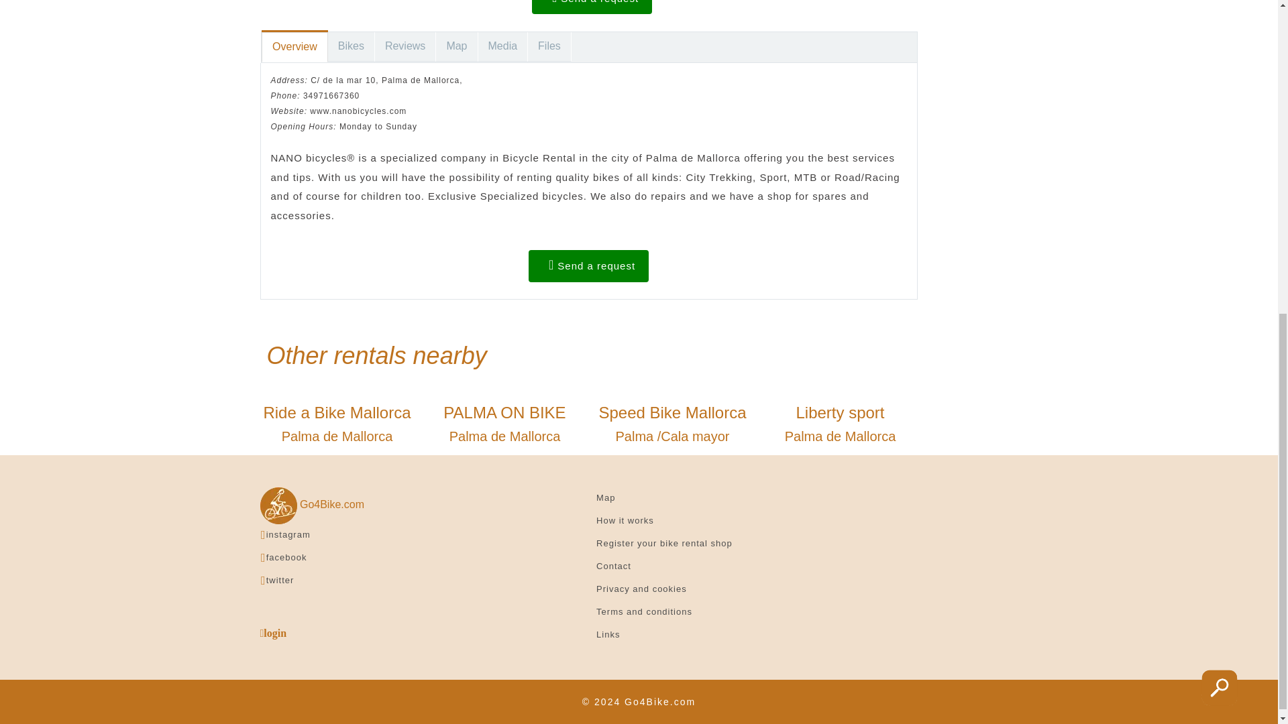 The height and width of the screenshot is (724, 1288). Describe the element at coordinates (294, 47) in the screenshot. I see `Overview` at that location.